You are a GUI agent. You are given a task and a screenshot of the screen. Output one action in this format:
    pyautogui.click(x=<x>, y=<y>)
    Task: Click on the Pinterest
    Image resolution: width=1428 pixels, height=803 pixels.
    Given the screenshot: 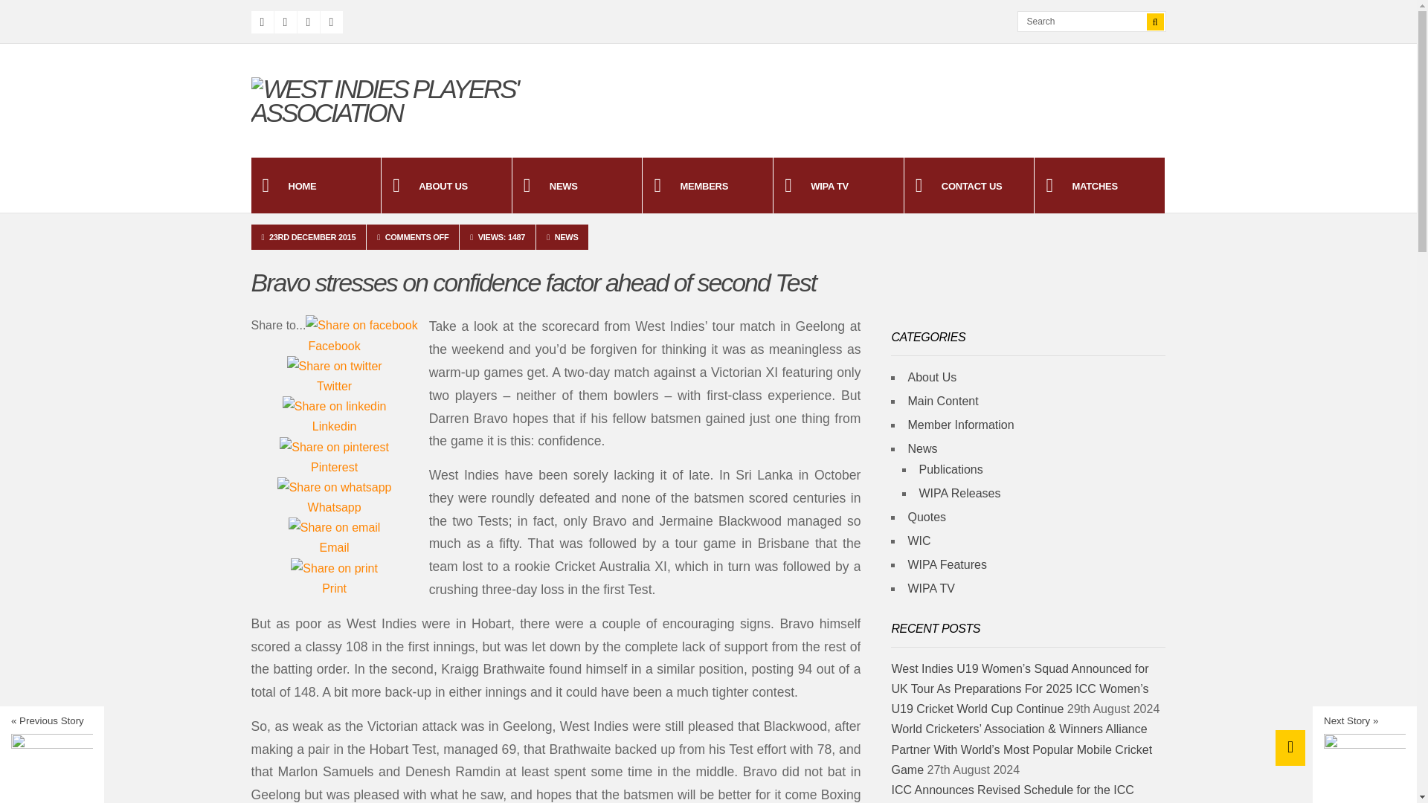 What is the action you would take?
    pyautogui.click(x=335, y=467)
    